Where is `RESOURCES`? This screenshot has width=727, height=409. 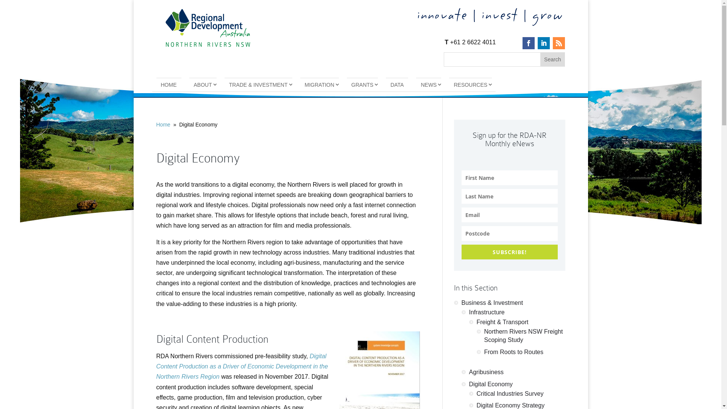 RESOURCES is located at coordinates (470, 84).